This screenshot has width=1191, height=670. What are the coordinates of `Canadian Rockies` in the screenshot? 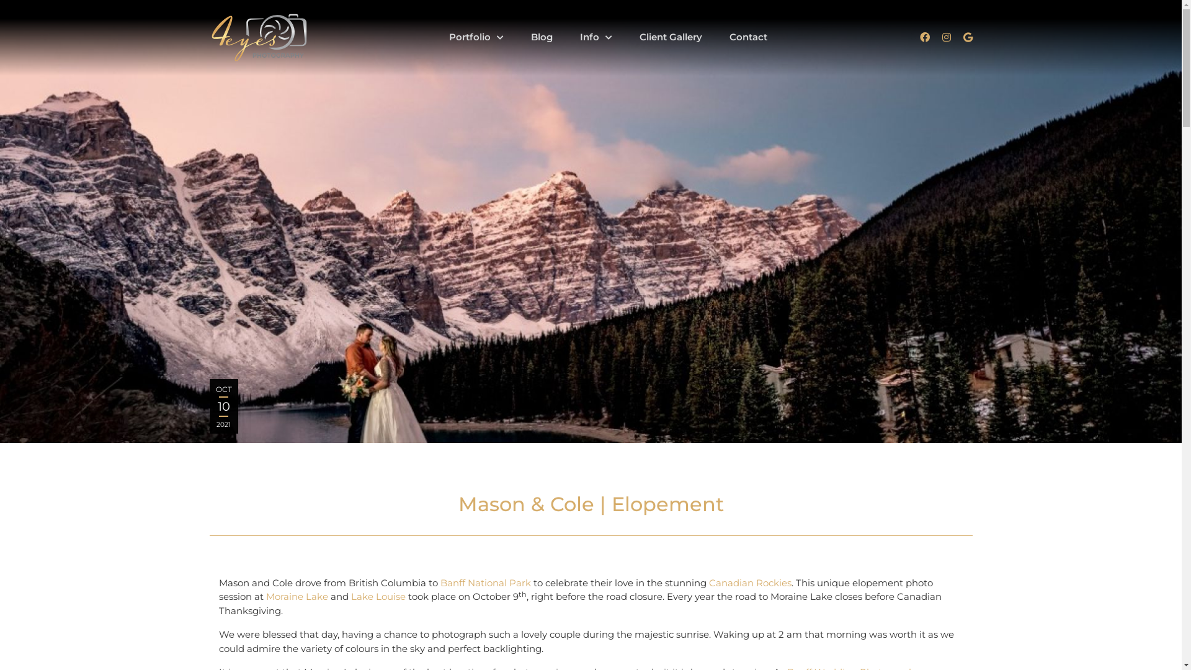 It's located at (749, 583).